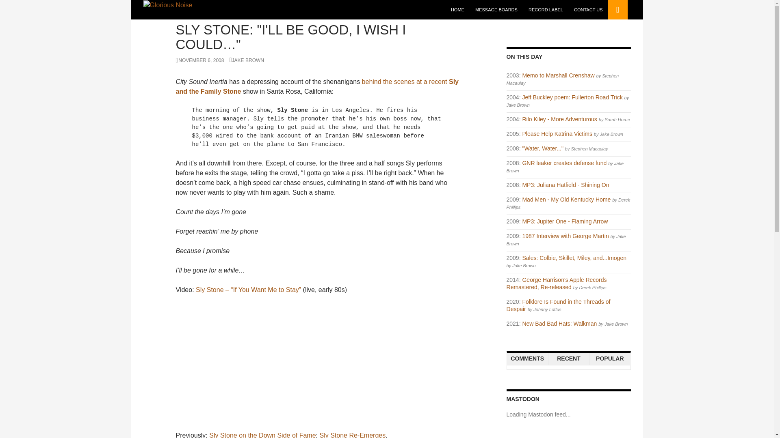 This screenshot has height=438, width=780. I want to click on MP3: Jupiter One - Flaming Arrow, so click(565, 221).